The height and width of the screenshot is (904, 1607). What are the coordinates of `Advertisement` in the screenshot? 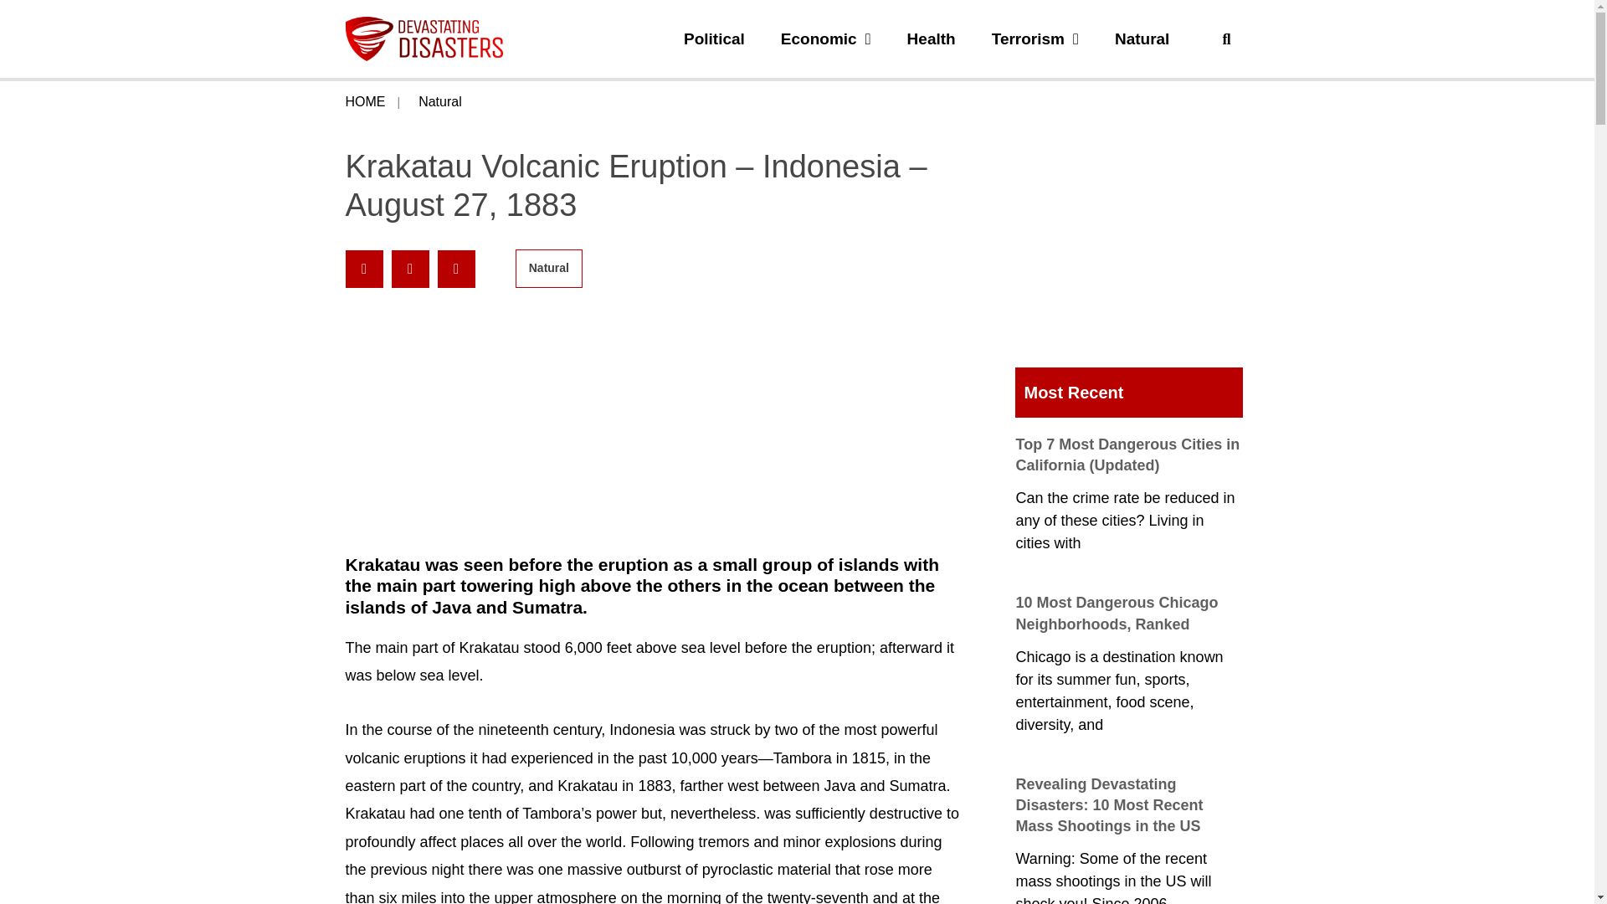 It's located at (655, 419).